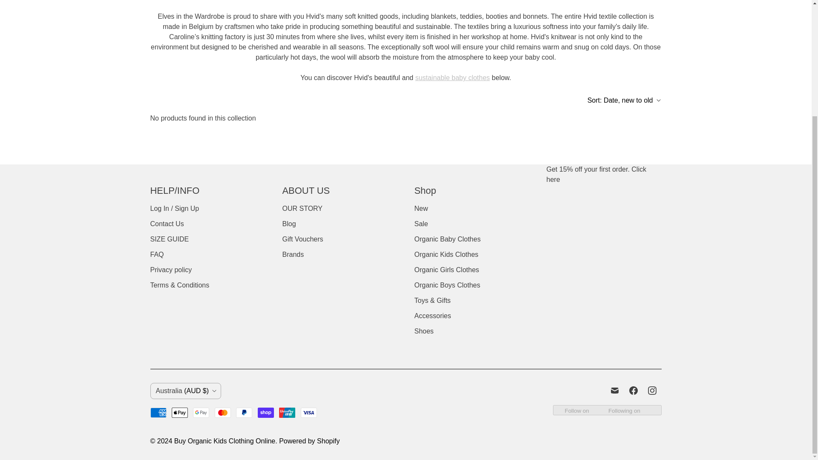 Image resolution: width=818 pixels, height=460 pixels. What do you see at coordinates (309, 412) in the screenshot?
I see `Visa` at bounding box center [309, 412].